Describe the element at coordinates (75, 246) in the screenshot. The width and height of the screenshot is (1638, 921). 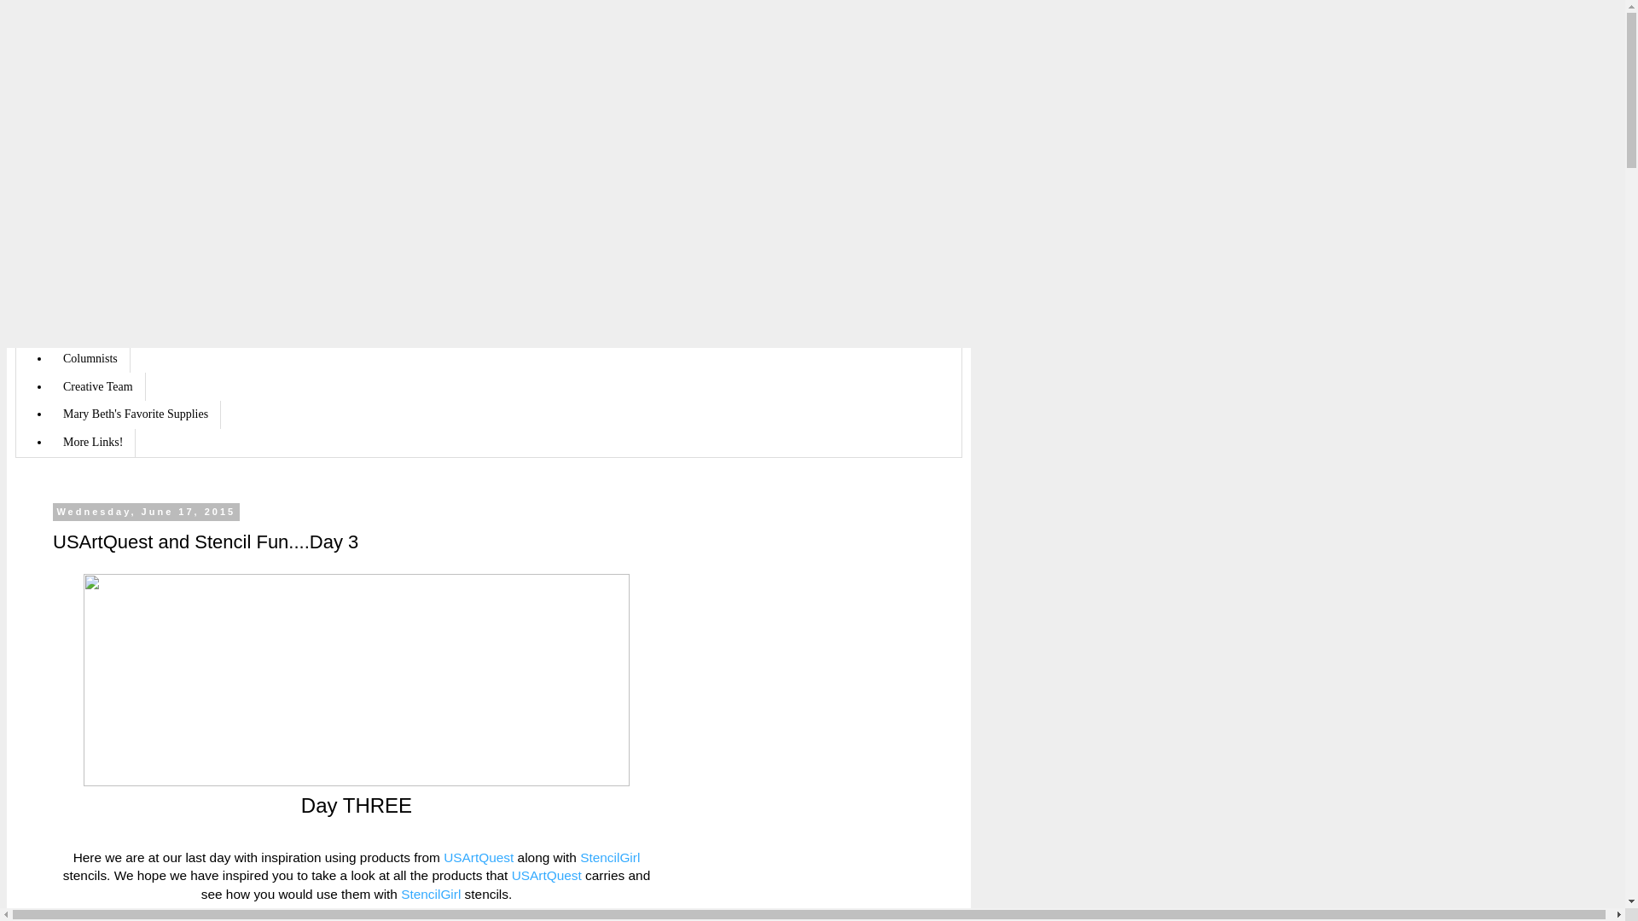
I see `Shop` at that location.